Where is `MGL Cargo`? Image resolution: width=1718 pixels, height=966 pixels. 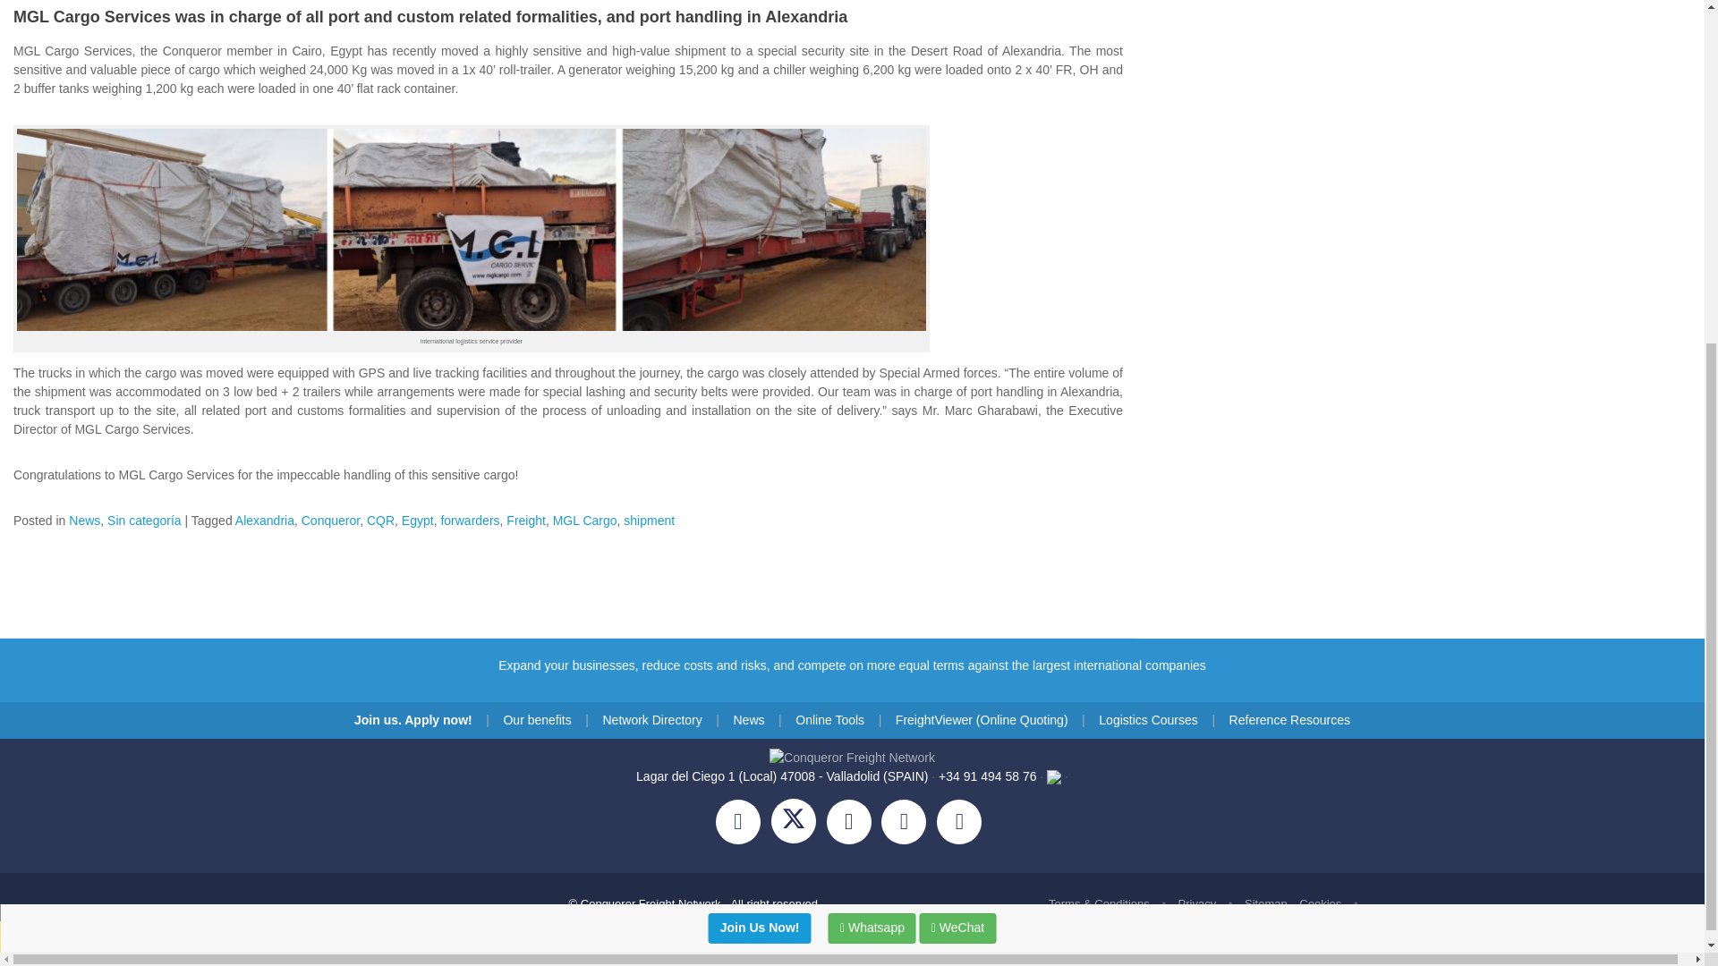
MGL Cargo is located at coordinates (585, 520).